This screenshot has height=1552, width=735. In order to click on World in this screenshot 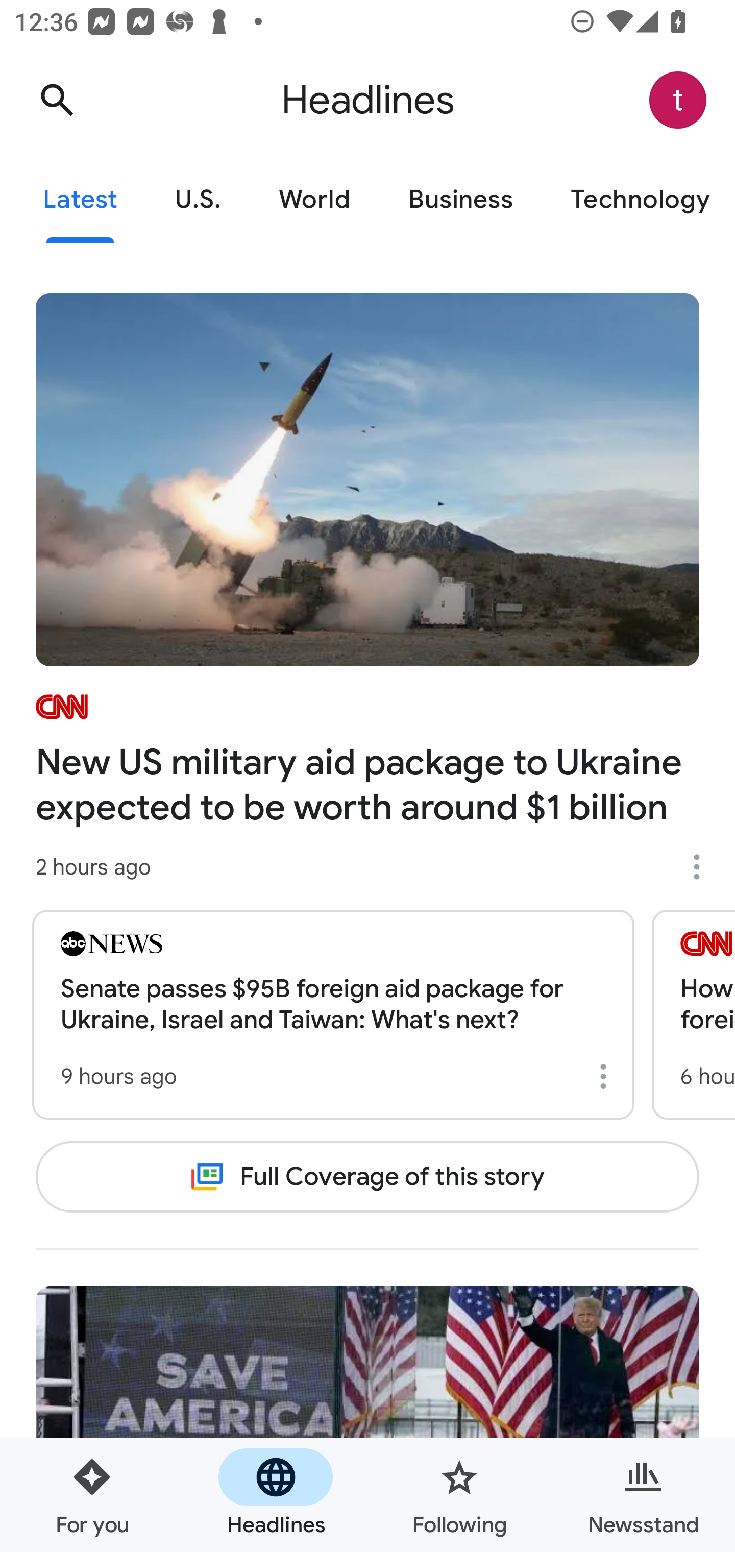, I will do `click(314, 200)`.